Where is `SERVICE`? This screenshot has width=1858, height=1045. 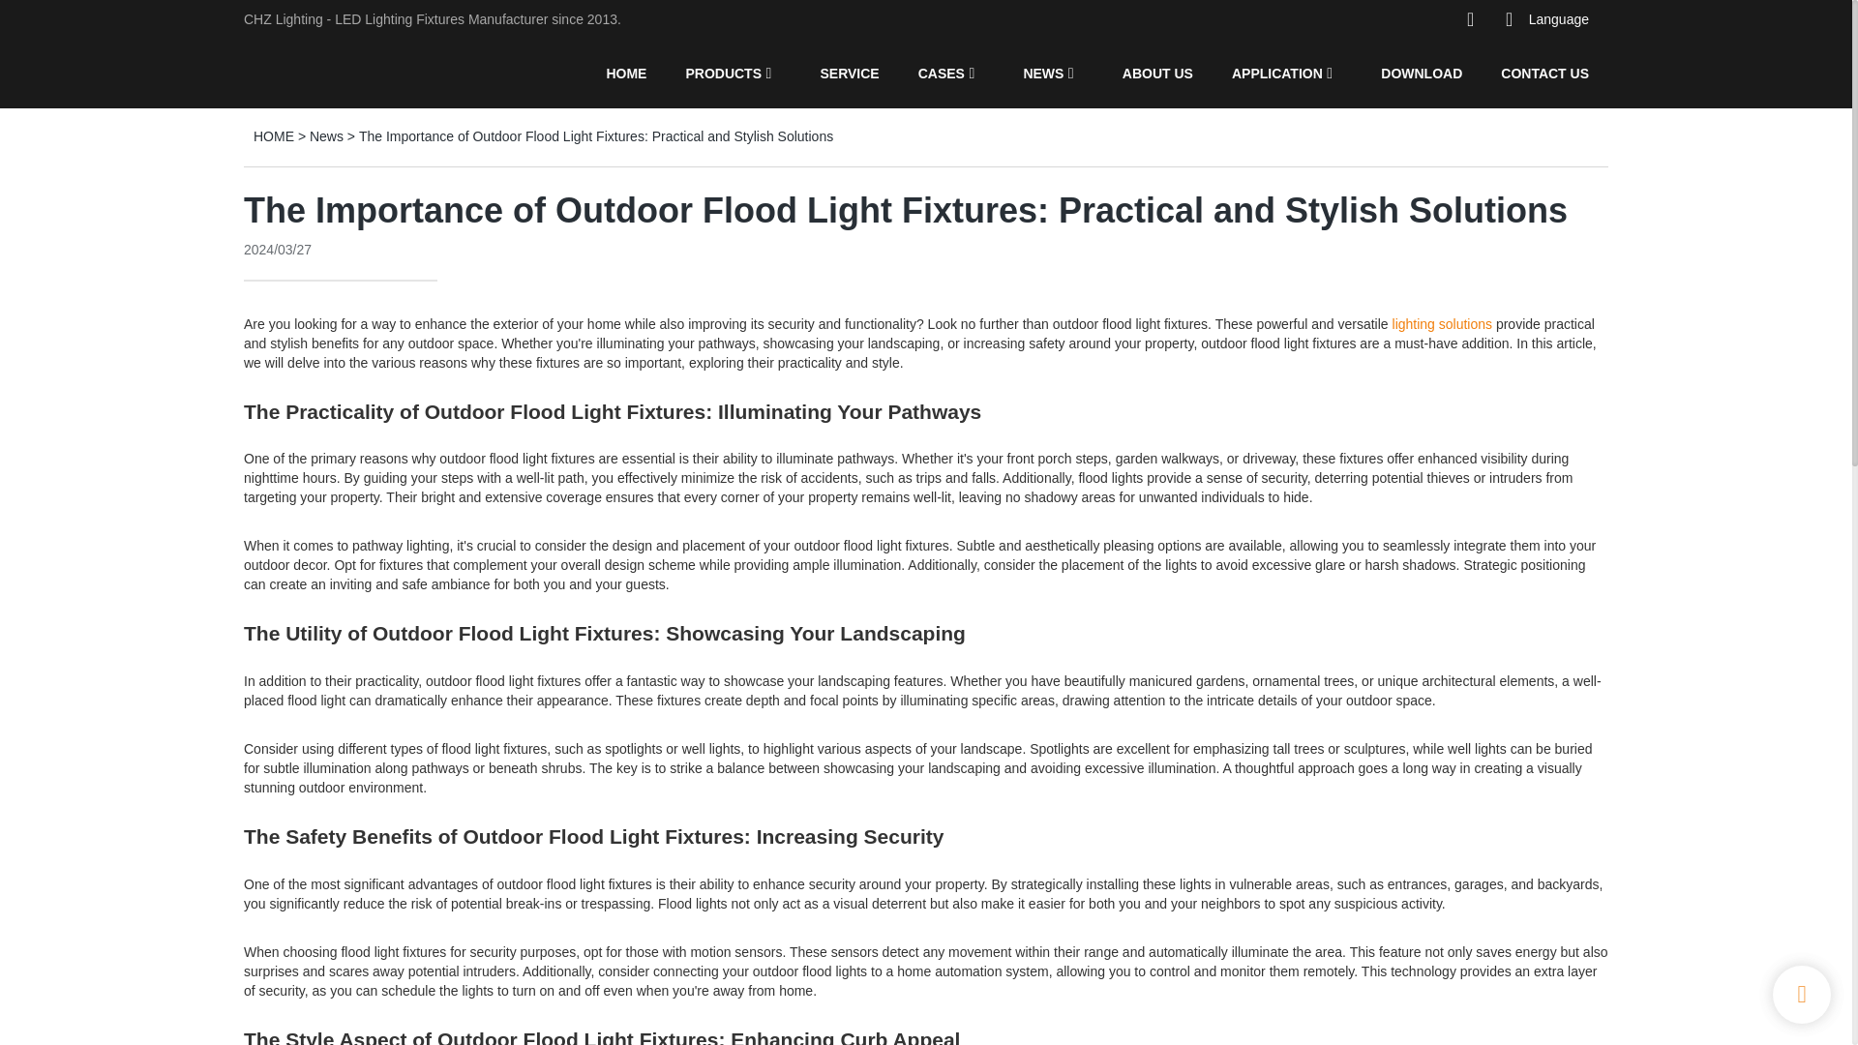
SERVICE is located at coordinates (849, 73).